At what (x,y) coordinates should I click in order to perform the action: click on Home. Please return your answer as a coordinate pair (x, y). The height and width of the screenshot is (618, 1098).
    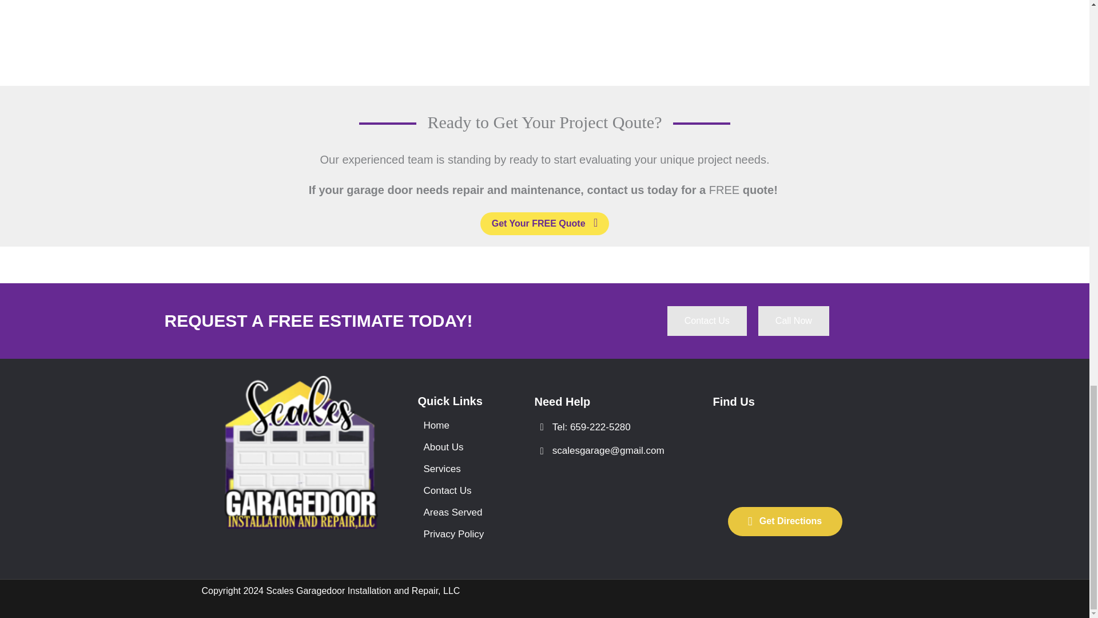
    Looking at the image, I should click on (458, 425).